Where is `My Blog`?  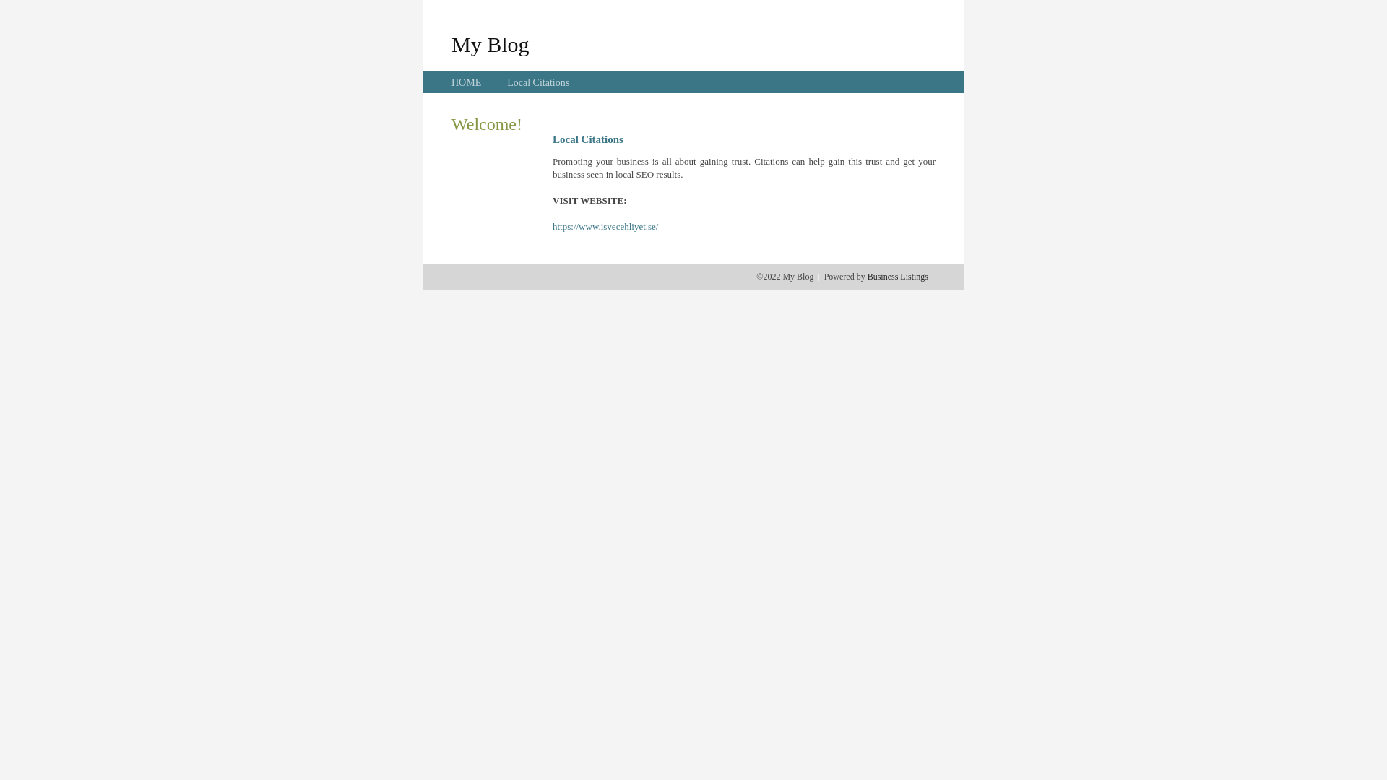 My Blog is located at coordinates (491, 44).